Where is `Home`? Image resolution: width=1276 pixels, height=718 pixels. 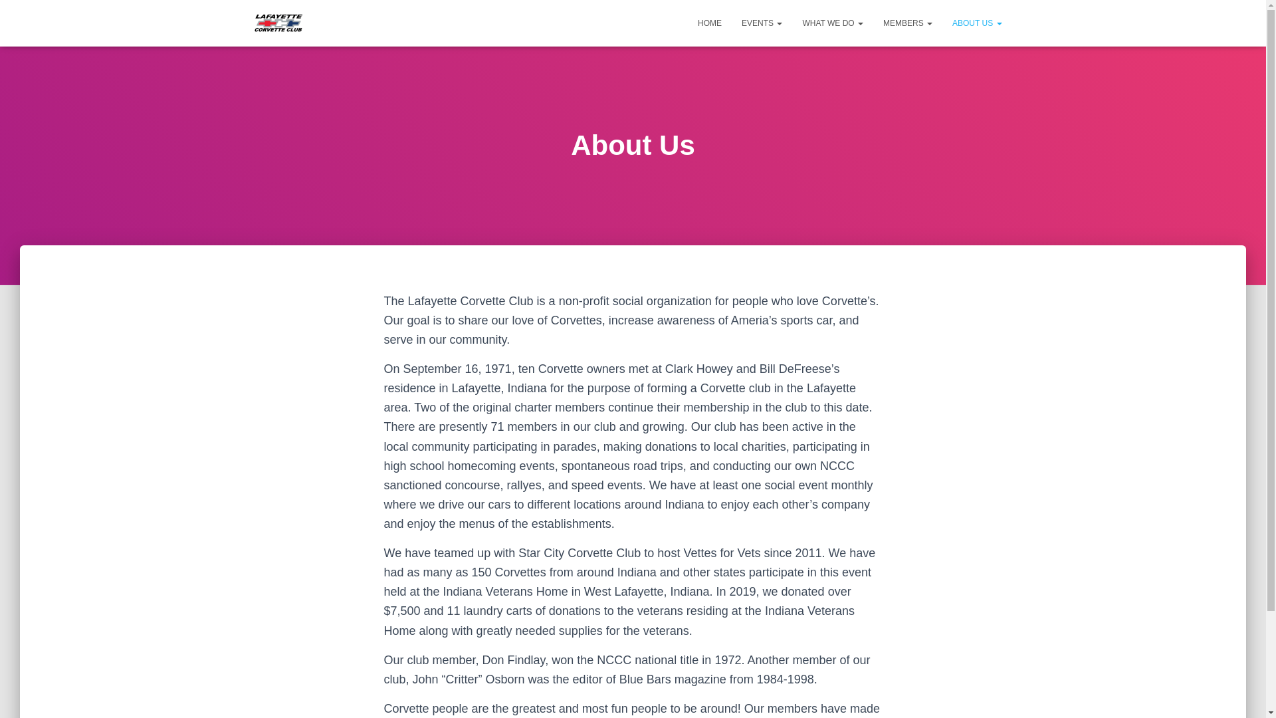
Home is located at coordinates (709, 23).